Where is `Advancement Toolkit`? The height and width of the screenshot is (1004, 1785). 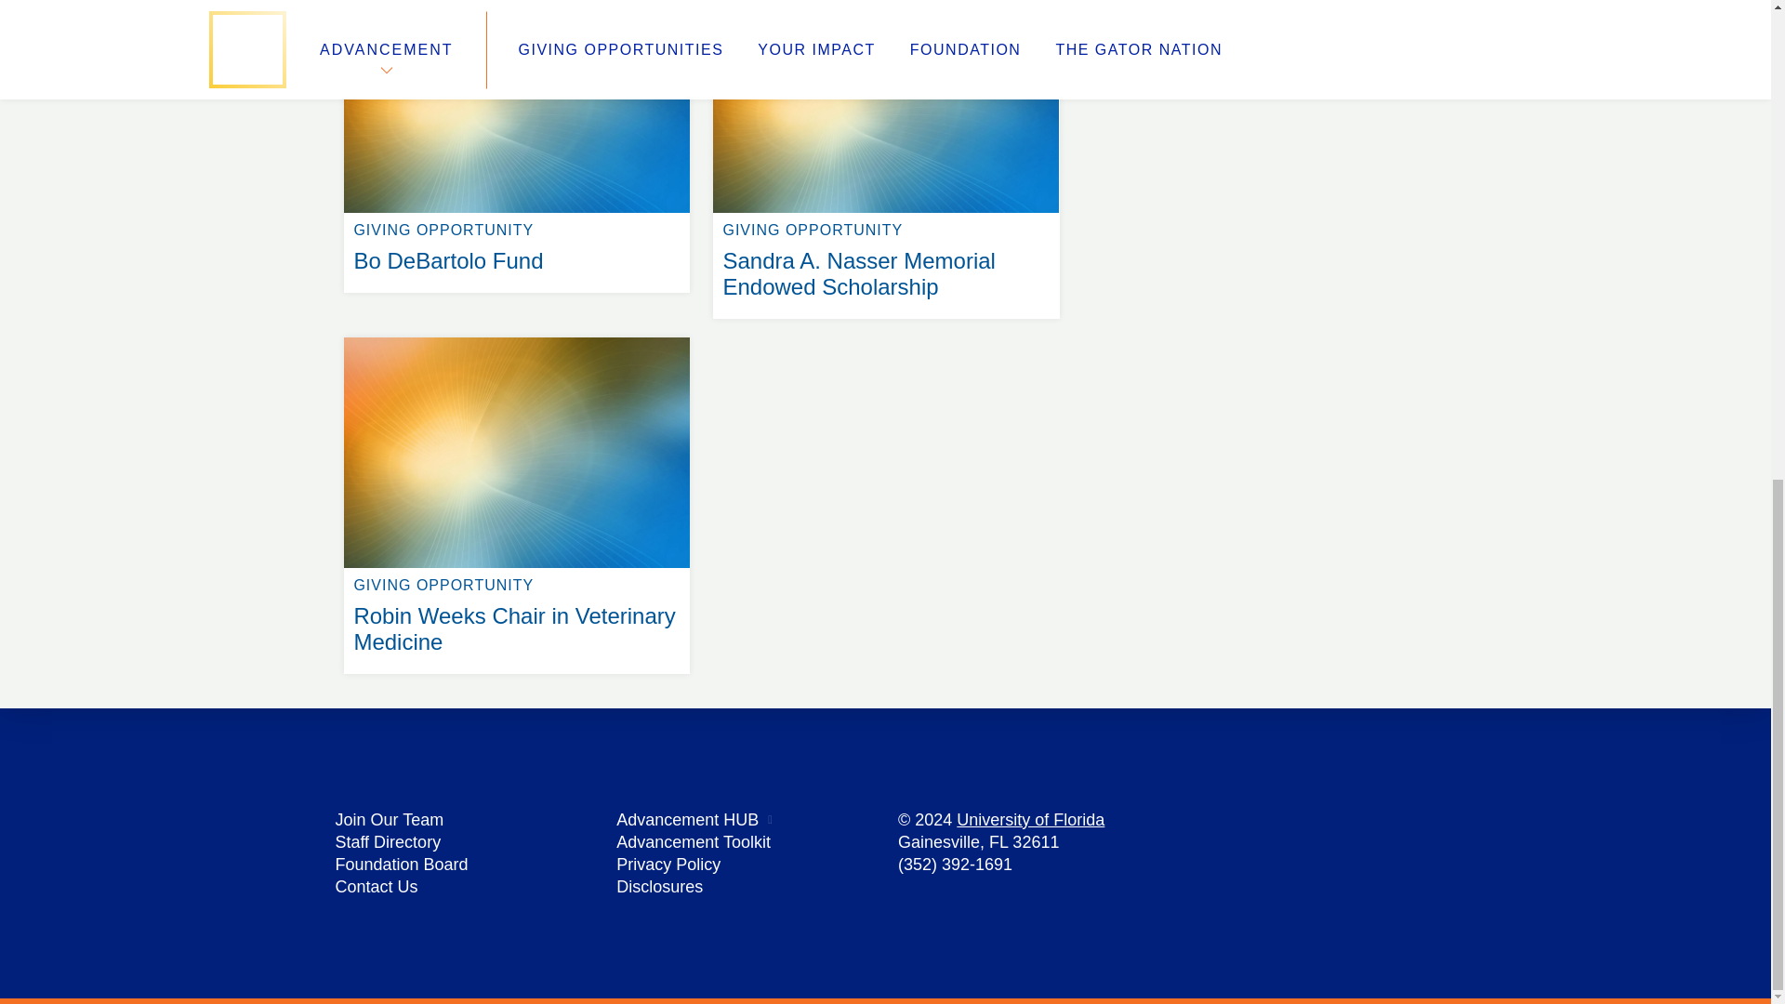
Advancement Toolkit is located at coordinates (694, 842).